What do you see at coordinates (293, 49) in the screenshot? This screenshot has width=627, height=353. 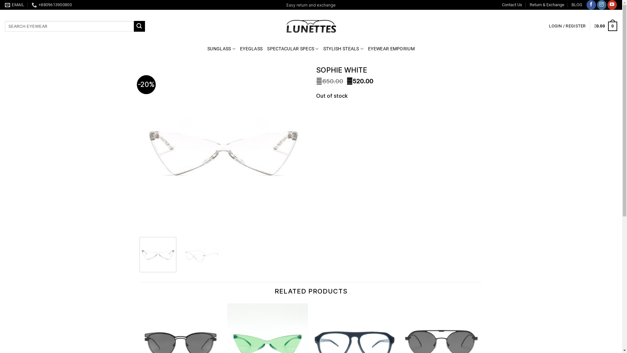 I see `SPECTACULAR SPECS` at bounding box center [293, 49].